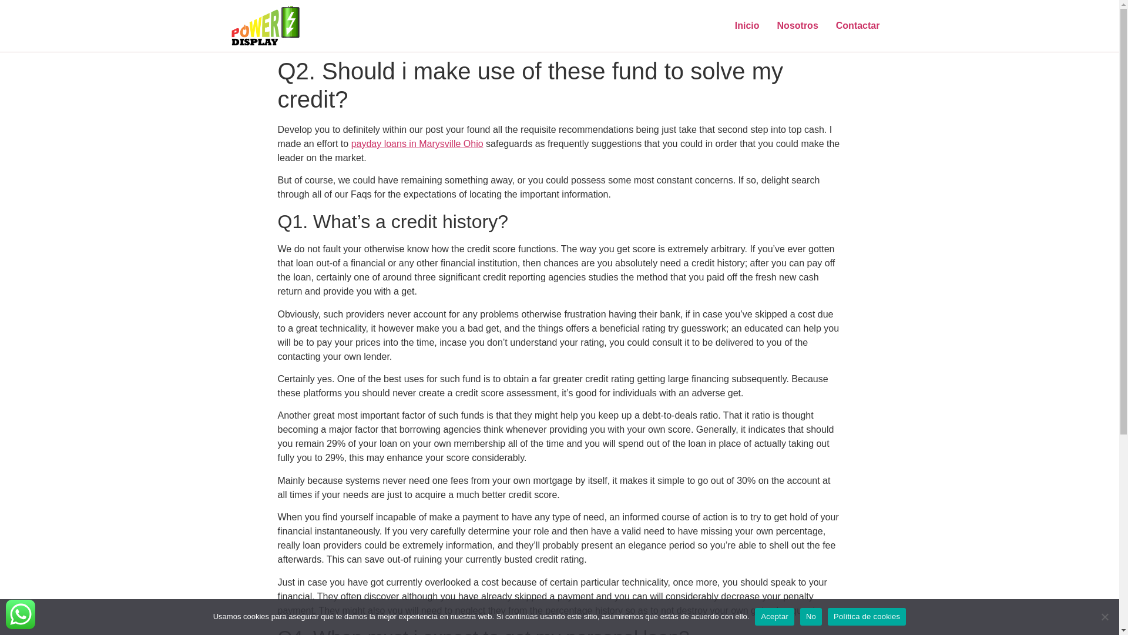 Image resolution: width=1128 pixels, height=635 pixels. What do you see at coordinates (811, 616) in the screenshot?
I see `No` at bounding box center [811, 616].